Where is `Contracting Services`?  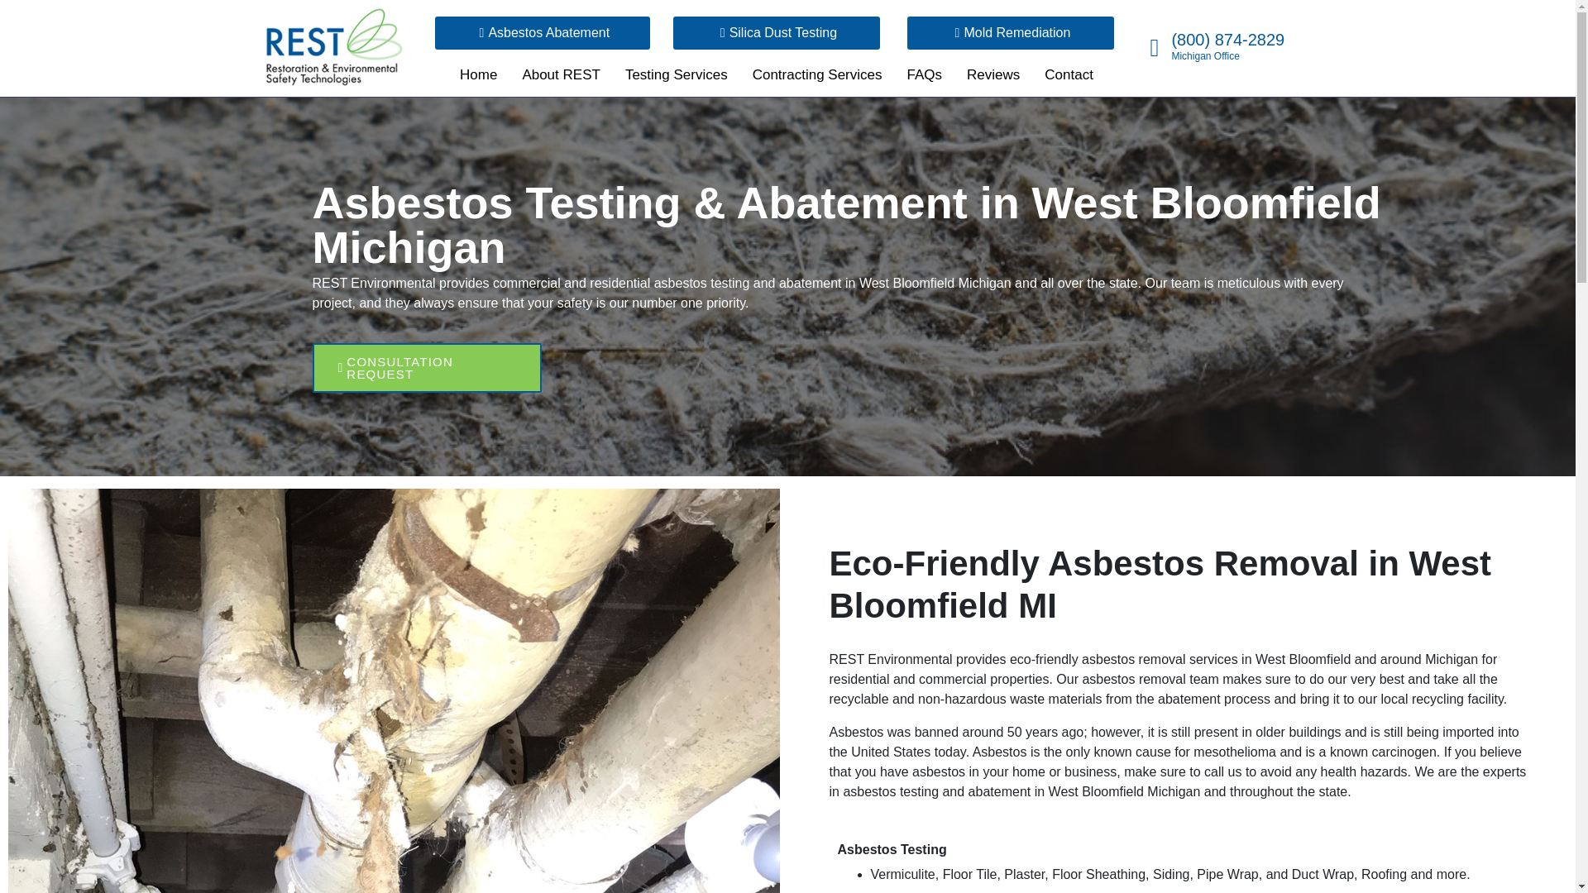
Contracting Services is located at coordinates (817, 77).